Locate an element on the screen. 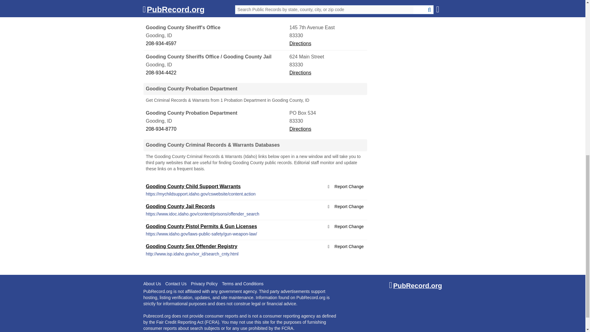 The width and height of the screenshot is (590, 332). Gooding County Child Support Warrants is located at coordinates (193, 186).